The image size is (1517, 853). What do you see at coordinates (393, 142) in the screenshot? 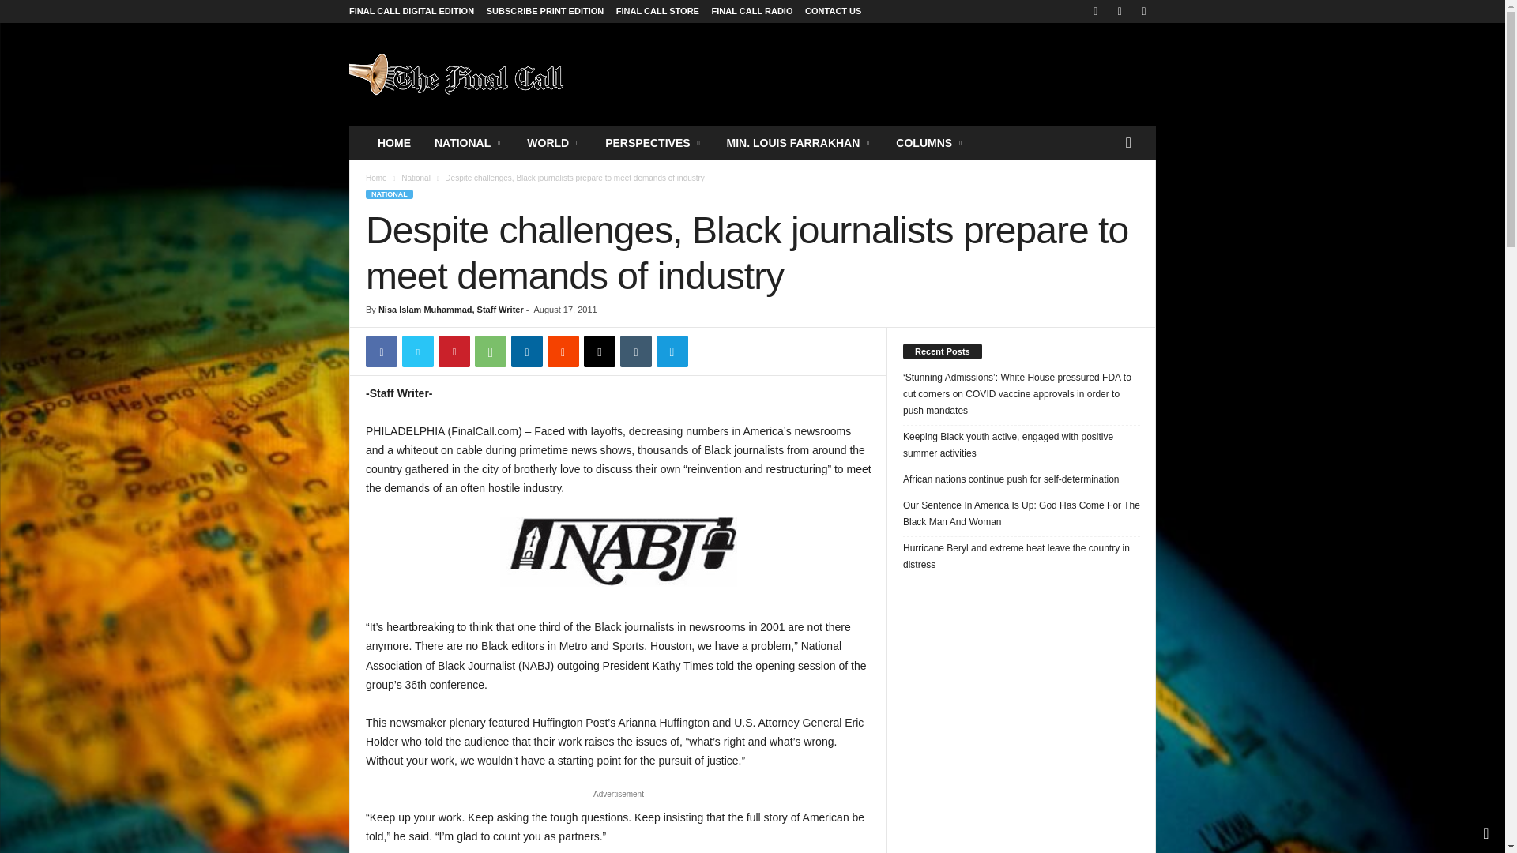
I see `HOME` at bounding box center [393, 142].